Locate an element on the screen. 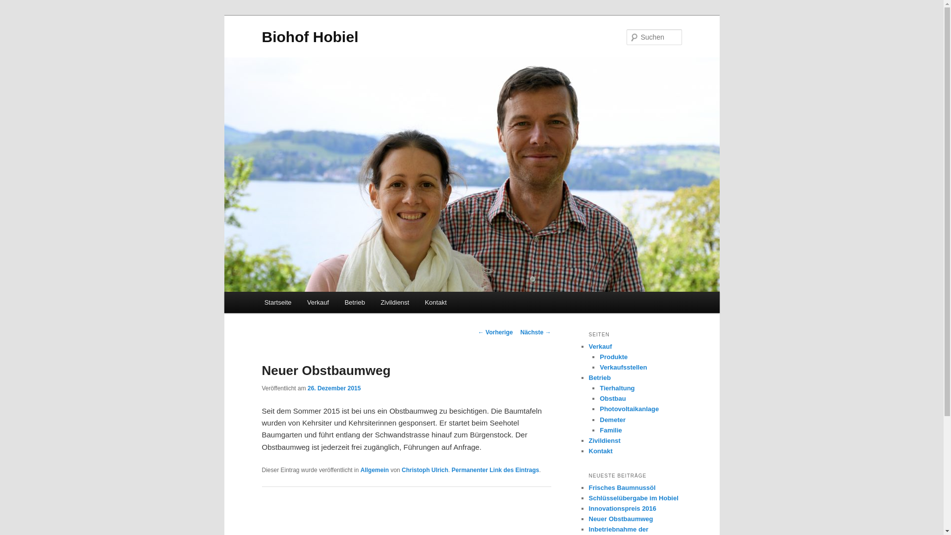 This screenshot has height=535, width=951. Betrieb is located at coordinates (599, 377).